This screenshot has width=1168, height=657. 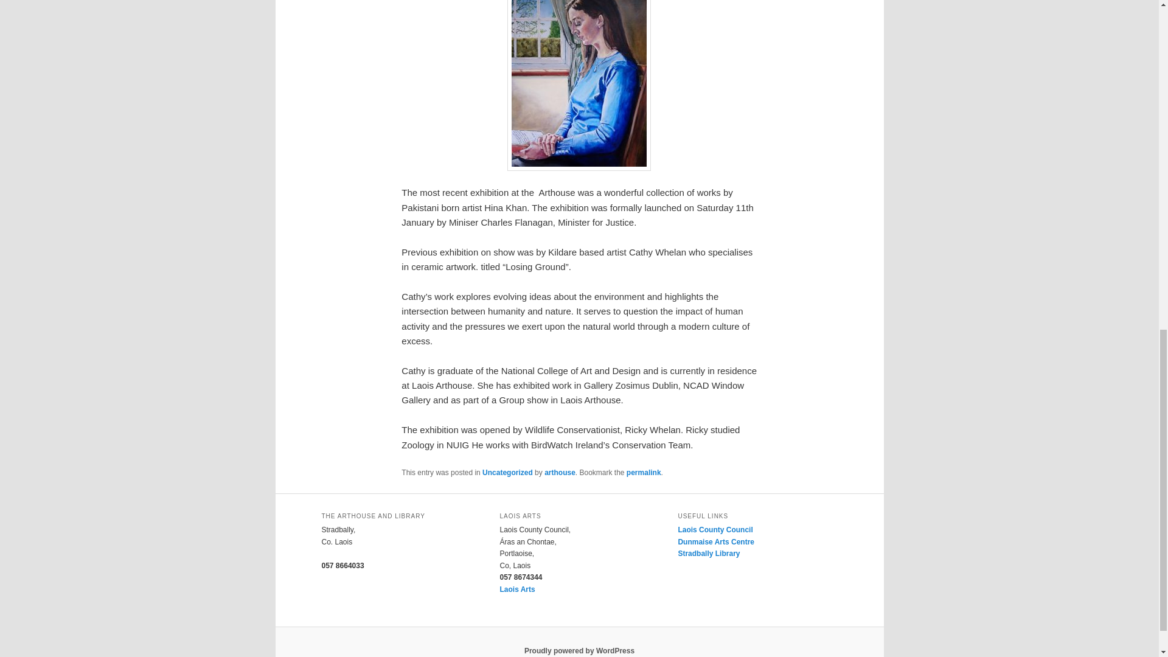 What do you see at coordinates (708, 553) in the screenshot?
I see `Stradbally Library` at bounding box center [708, 553].